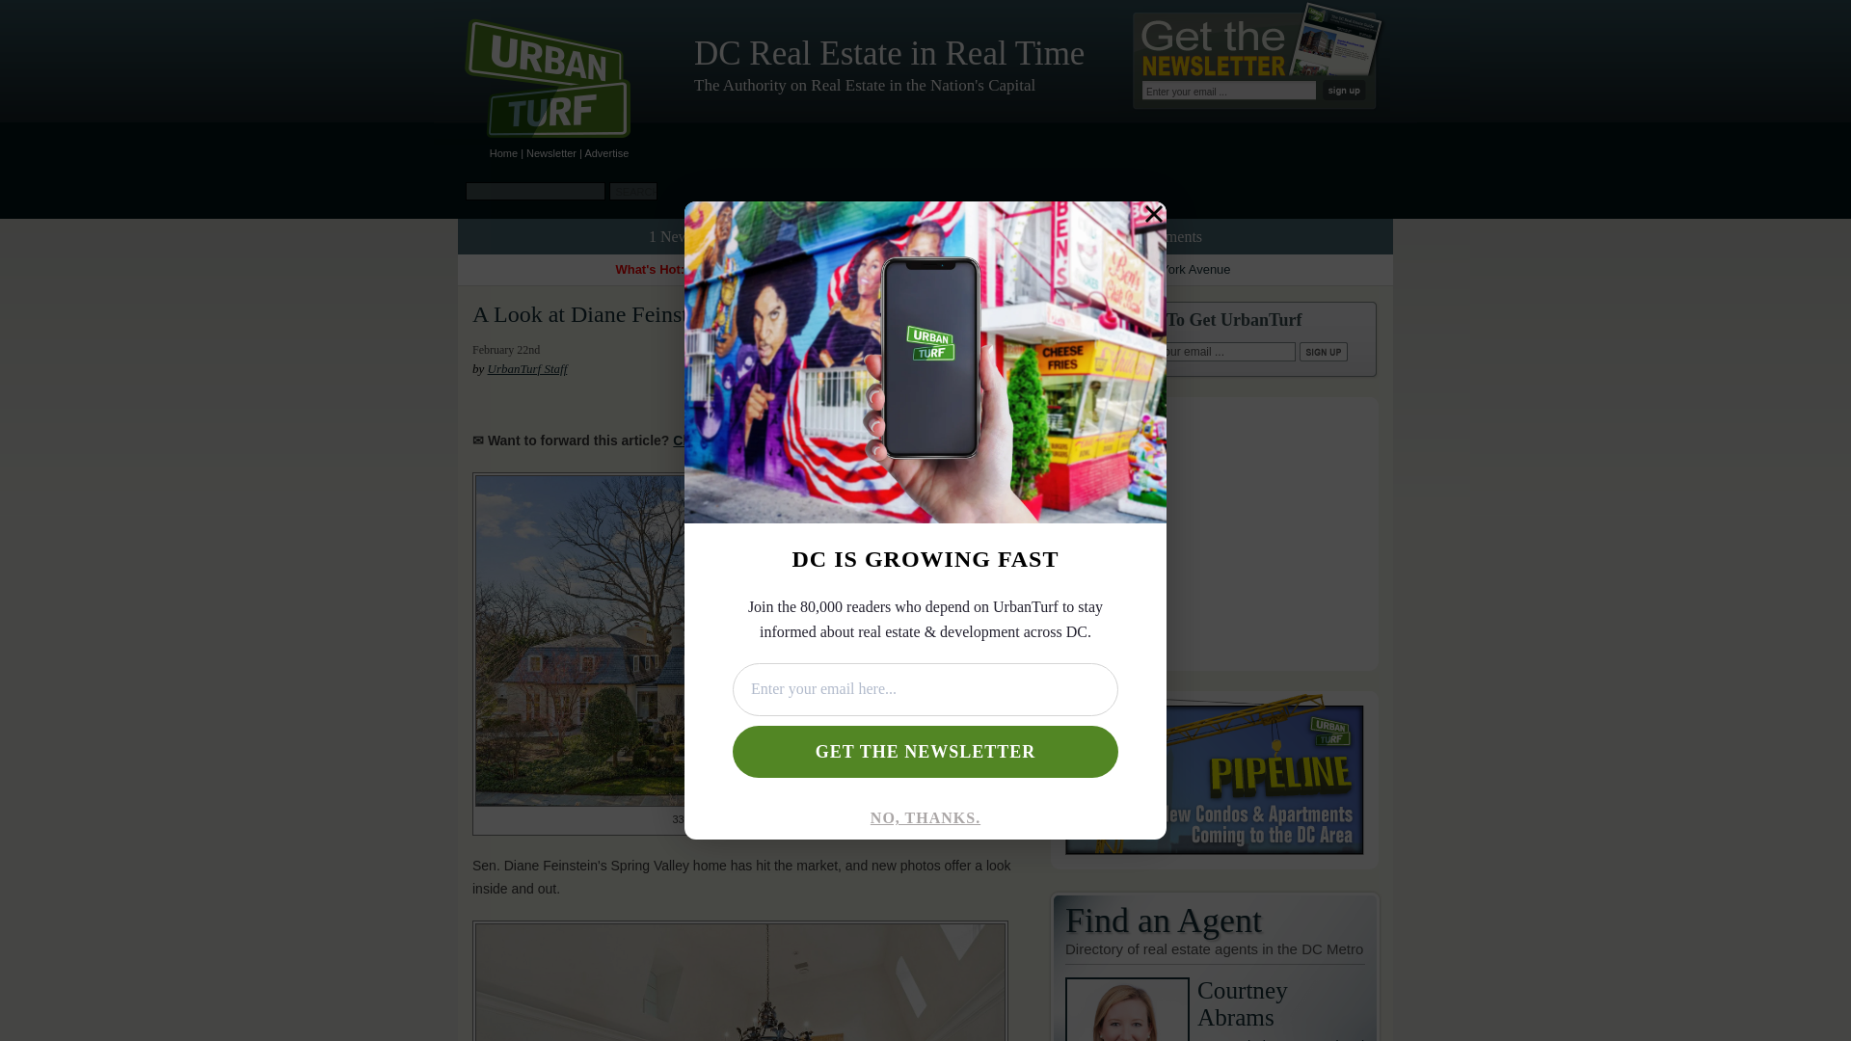 The width and height of the screenshot is (1851, 1041). What do you see at coordinates (606, 153) in the screenshot?
I see `Click here` at bounding box center [606, 153].